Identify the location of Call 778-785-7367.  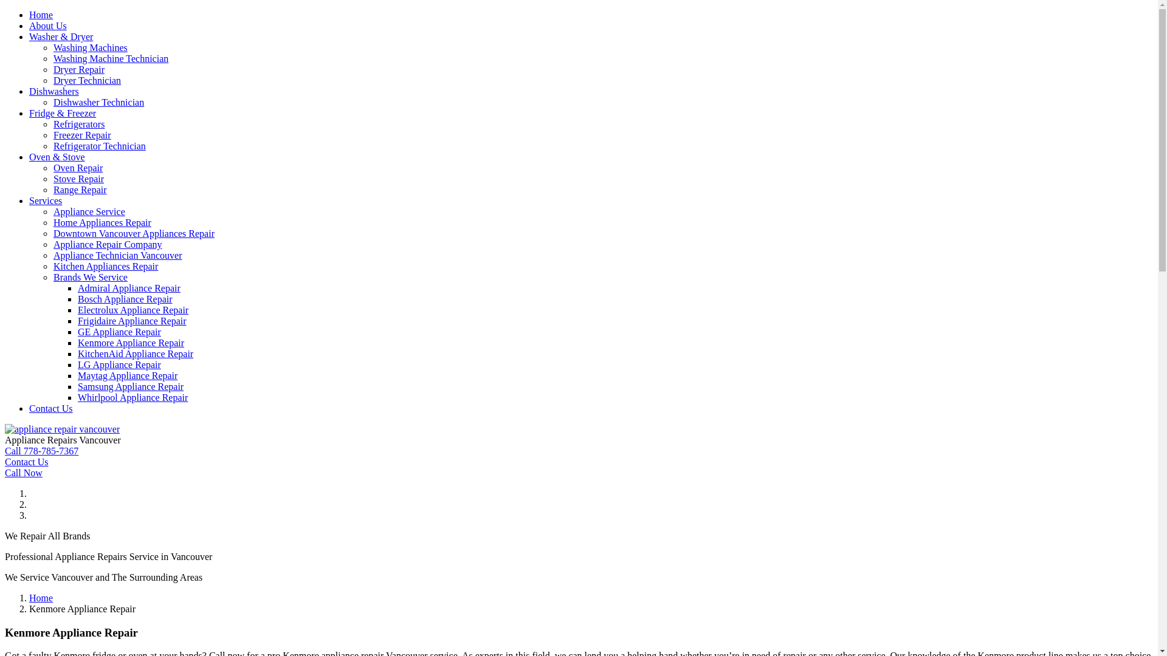
(41, 451).